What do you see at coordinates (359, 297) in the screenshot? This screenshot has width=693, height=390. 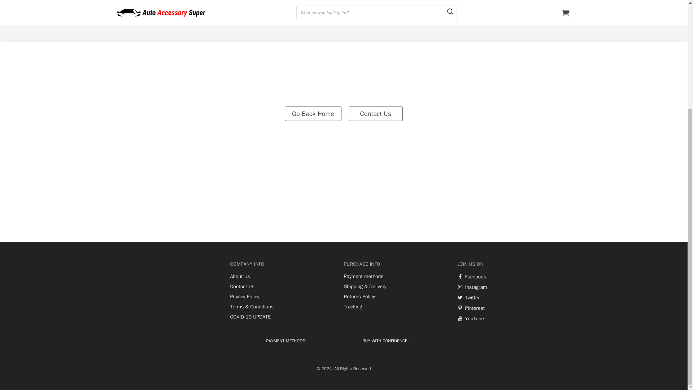 I see `Returns Policy` at bounding box center [359, 297].